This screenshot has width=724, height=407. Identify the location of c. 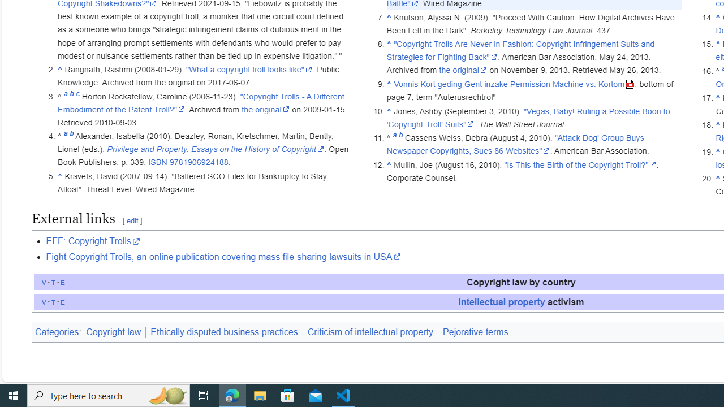
(77, 96).